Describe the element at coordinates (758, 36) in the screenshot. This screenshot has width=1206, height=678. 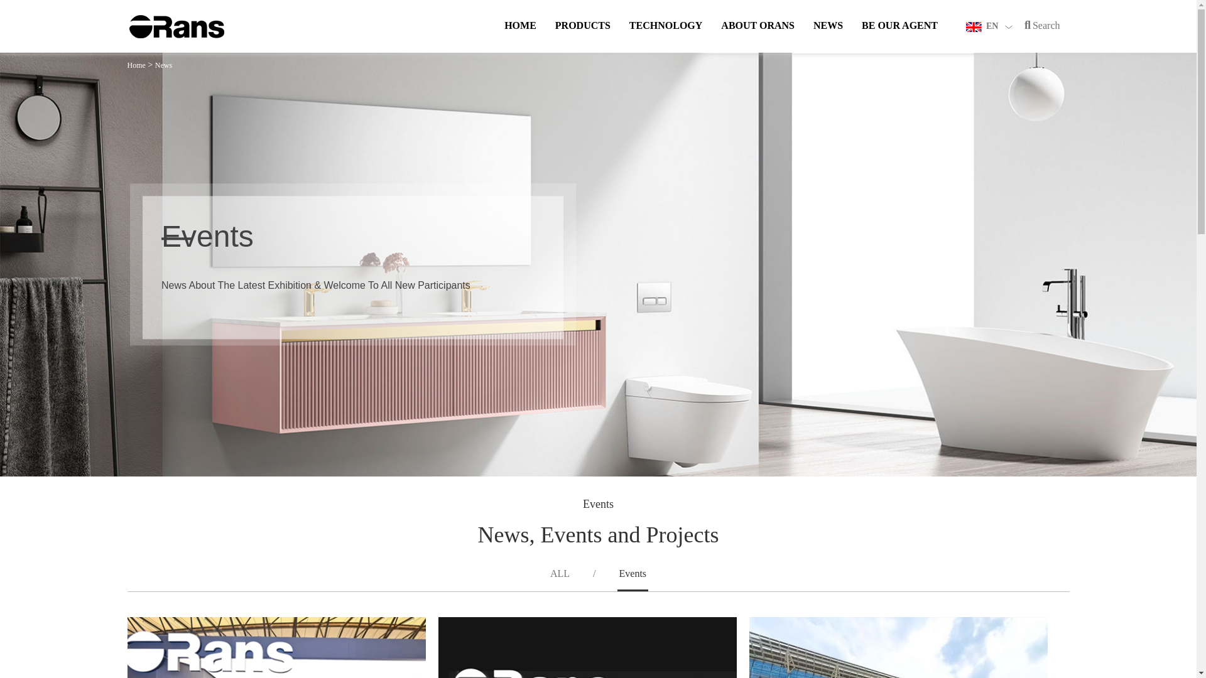
I see `ABOUT ORANS` at that location.